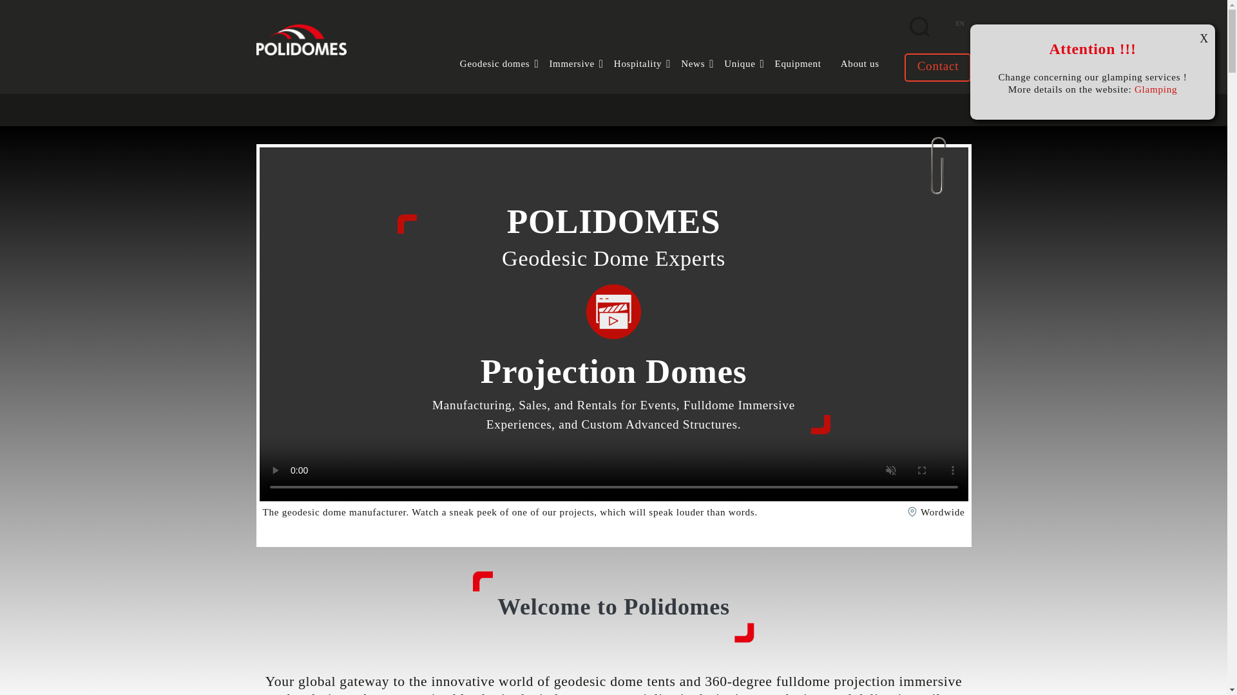  Describe the element at coordinates (870, 64) in the screenshot. I see `Geodesic domes` at that location.